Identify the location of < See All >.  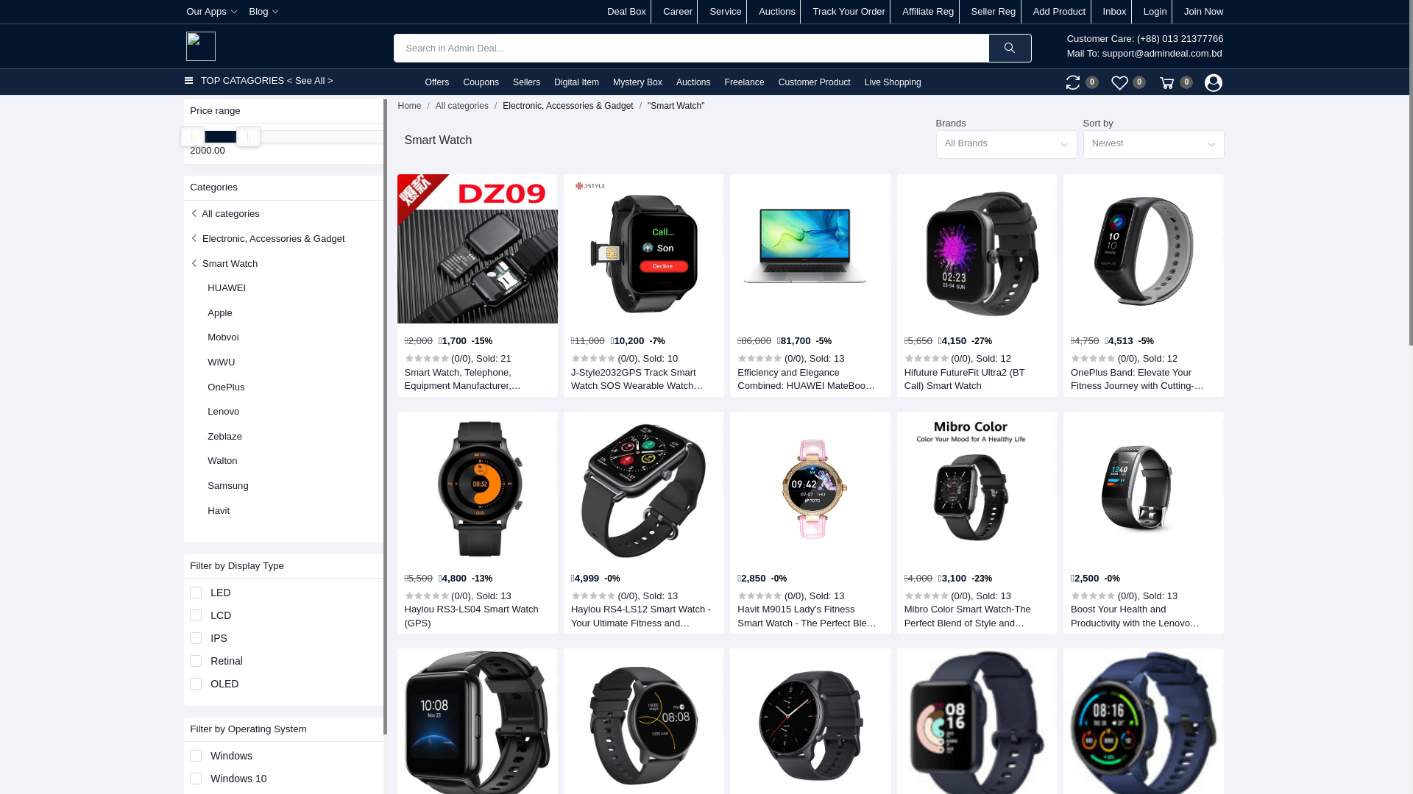
(311, 81).